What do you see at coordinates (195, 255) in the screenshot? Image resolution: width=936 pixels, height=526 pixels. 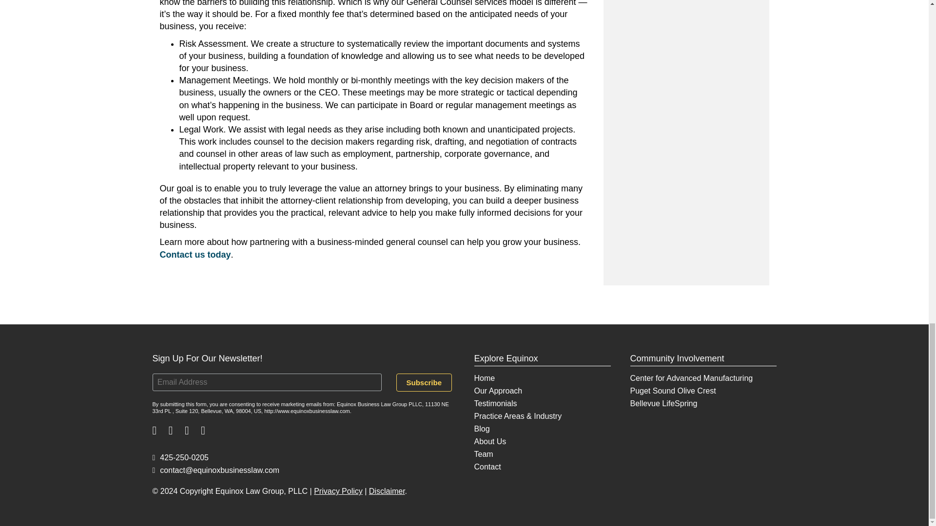 I see `Contact us today` at bounding box center [195, 255].